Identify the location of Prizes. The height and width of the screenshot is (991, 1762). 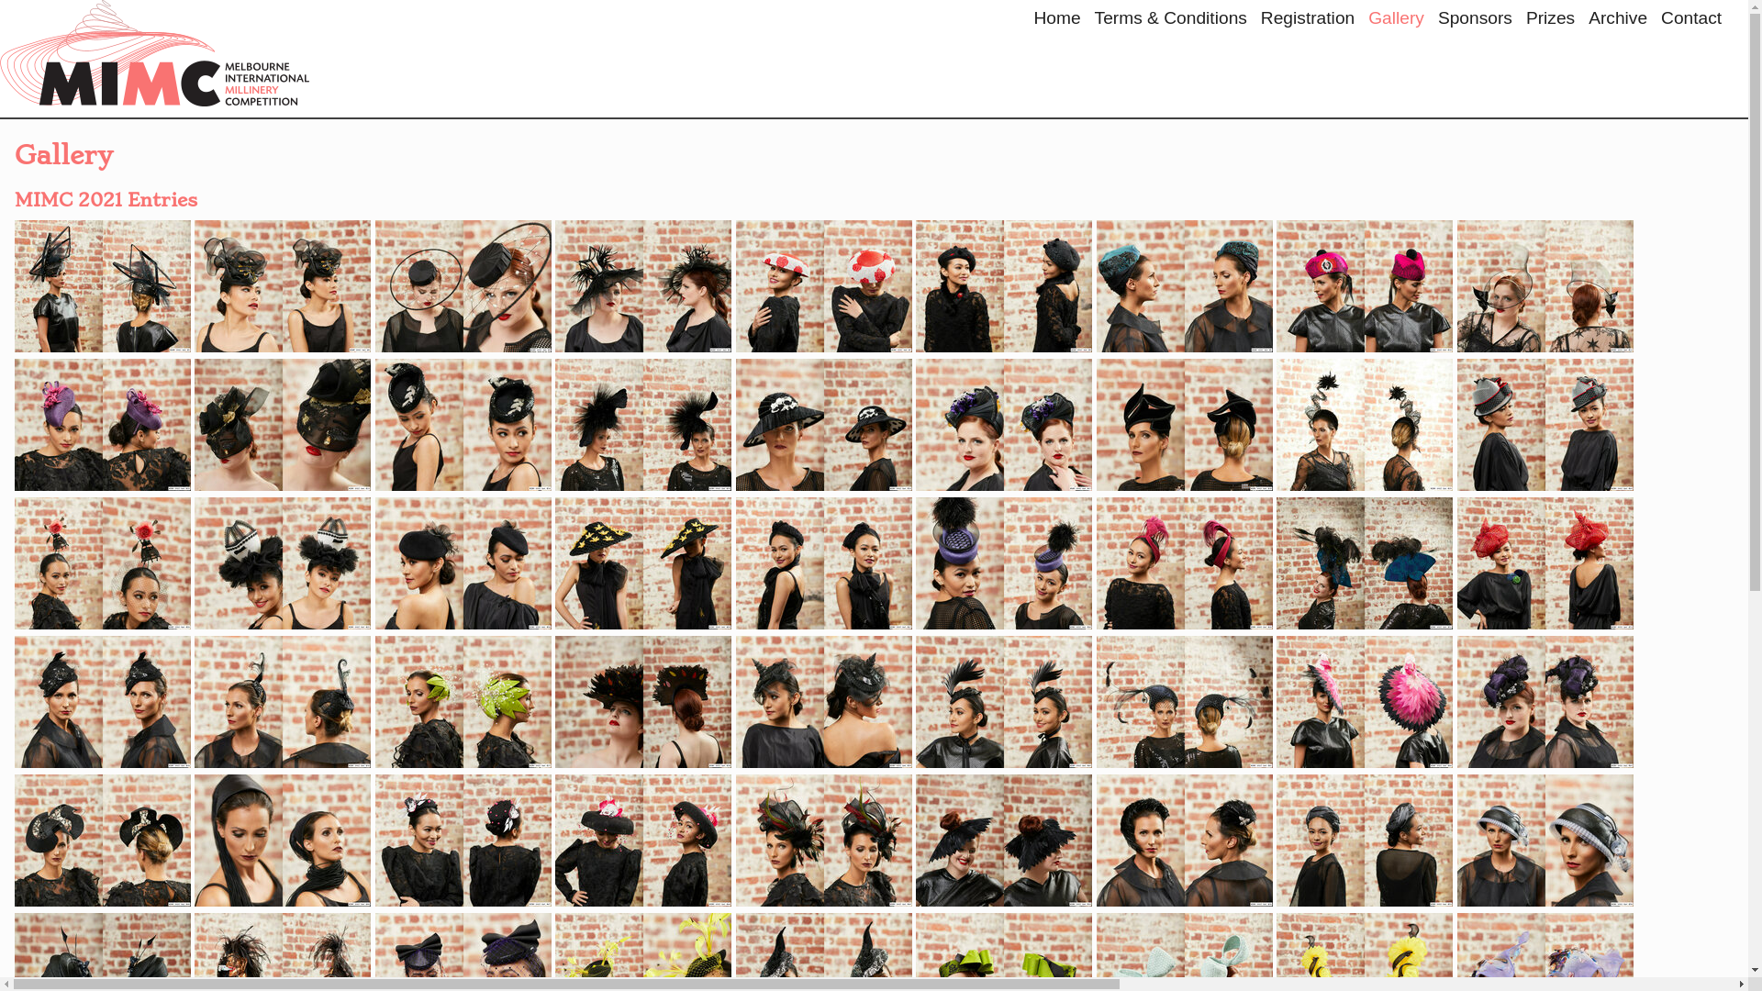
(1551, 20).